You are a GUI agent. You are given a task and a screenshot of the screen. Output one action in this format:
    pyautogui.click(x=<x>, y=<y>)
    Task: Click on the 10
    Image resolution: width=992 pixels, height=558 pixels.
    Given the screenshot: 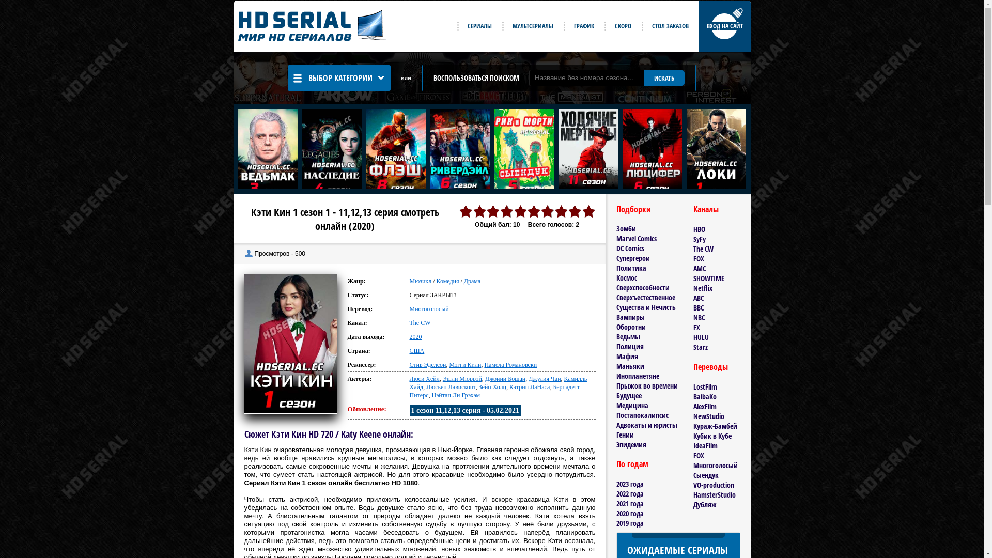 What is the action you would take?
    pyautogui.click(x=588, y=212)
    